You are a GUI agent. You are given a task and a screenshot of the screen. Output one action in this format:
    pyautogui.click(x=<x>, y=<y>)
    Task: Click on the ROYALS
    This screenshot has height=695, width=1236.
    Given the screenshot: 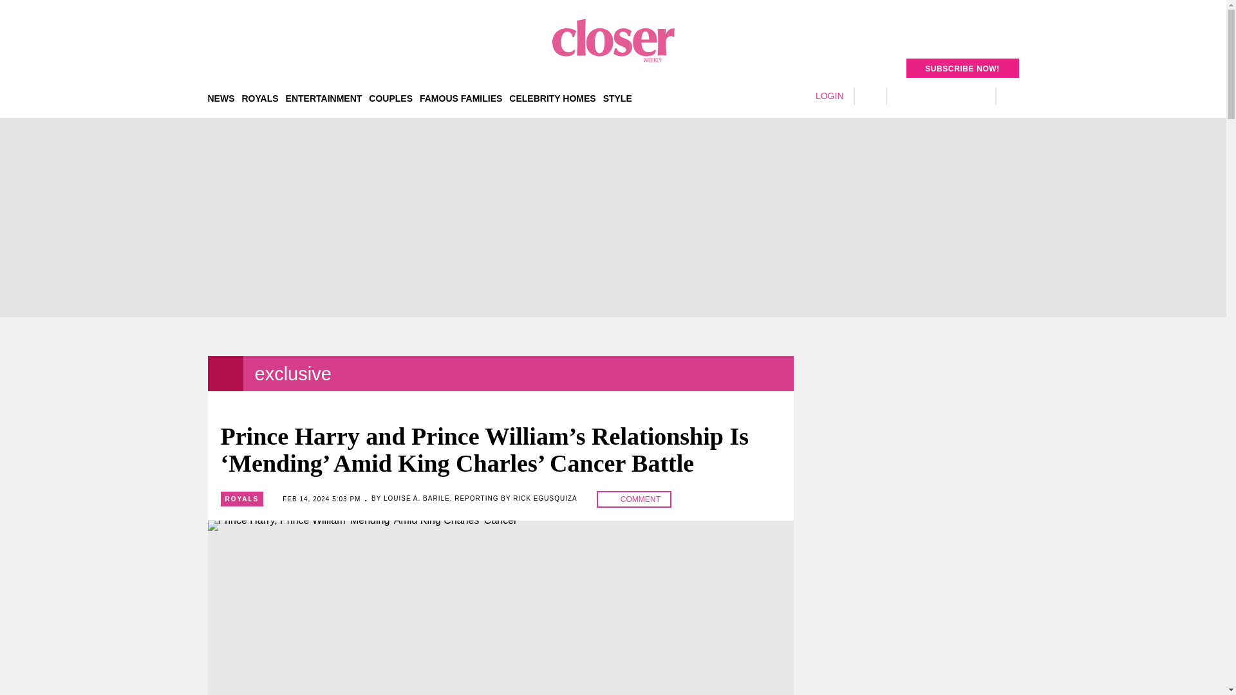 What is the action you would take?
    pyautogui.click(x=260, y=98)
    